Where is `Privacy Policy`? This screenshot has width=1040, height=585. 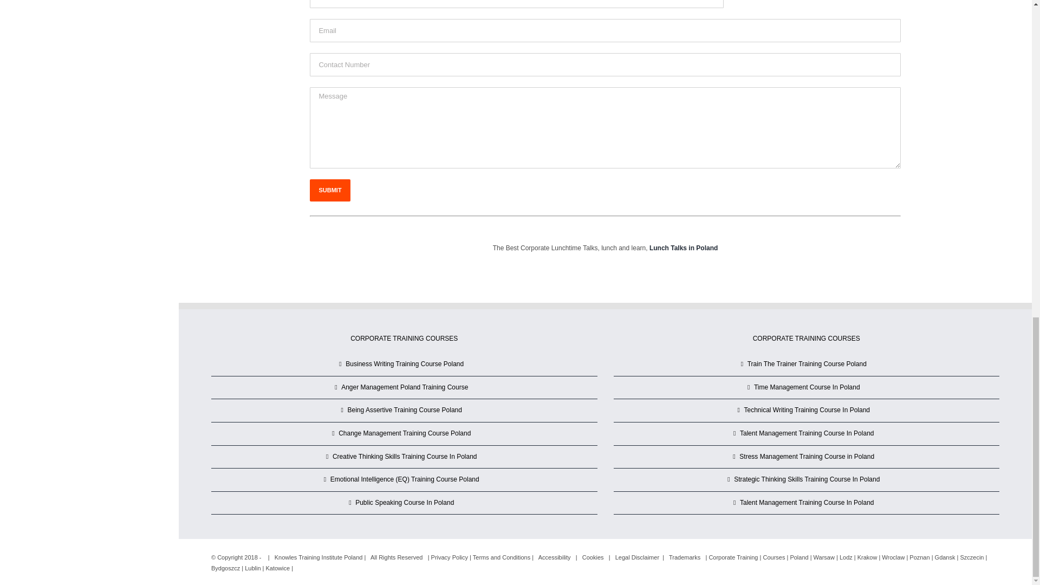
Privacy Policy is located at coordinates (450, 557).